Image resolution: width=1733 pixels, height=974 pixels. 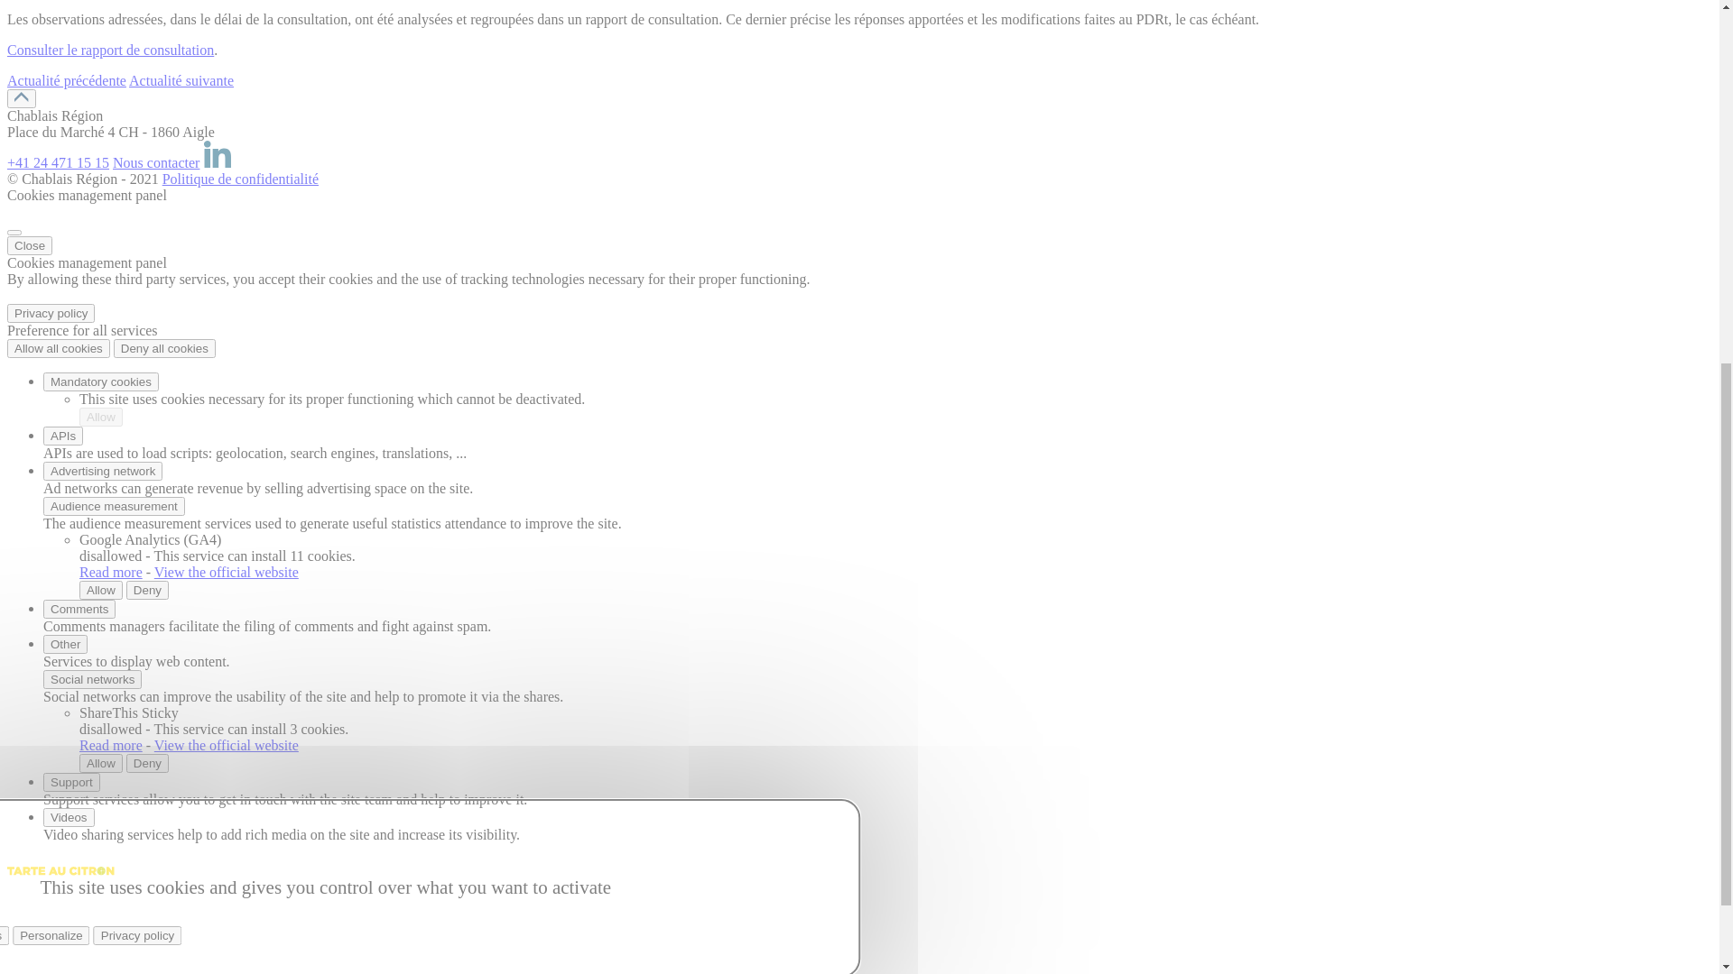 I want to click on Pour les porteurs de projets, so click(x=123, y=152).